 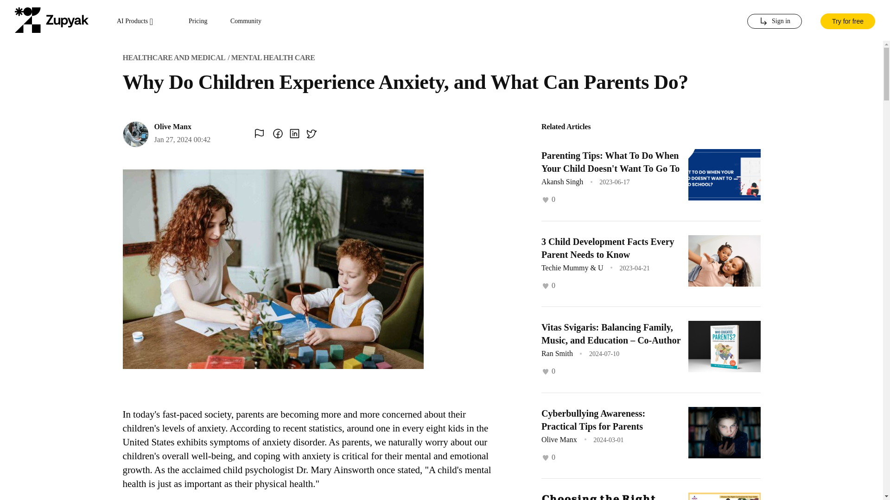 What do you see at coordinates (774, 21) in the screenshot?
I see ` Sign in` at bounding box center [774, 21].